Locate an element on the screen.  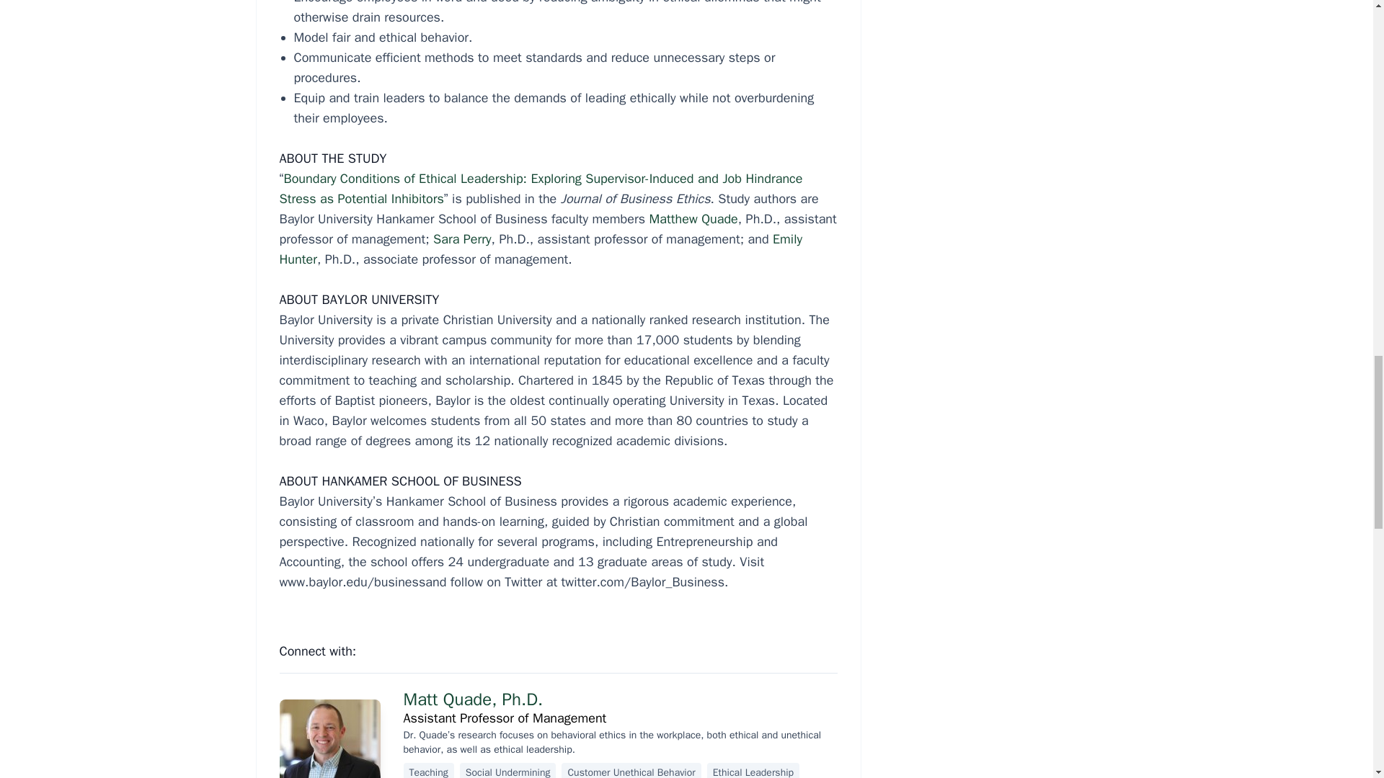
Emily Hunter is located at coordinates (541, 249).